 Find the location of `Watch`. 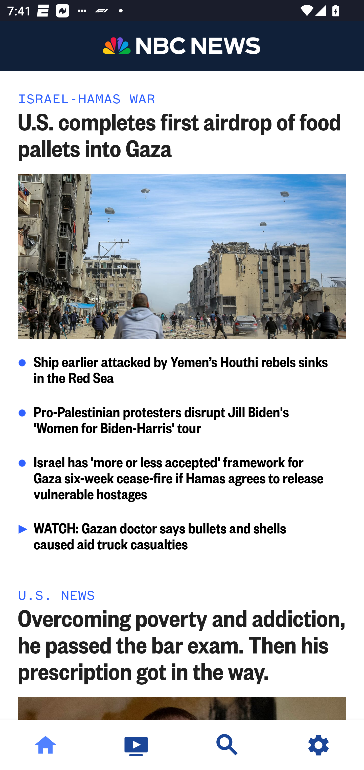

Watch is located at coordinates (136, 745).